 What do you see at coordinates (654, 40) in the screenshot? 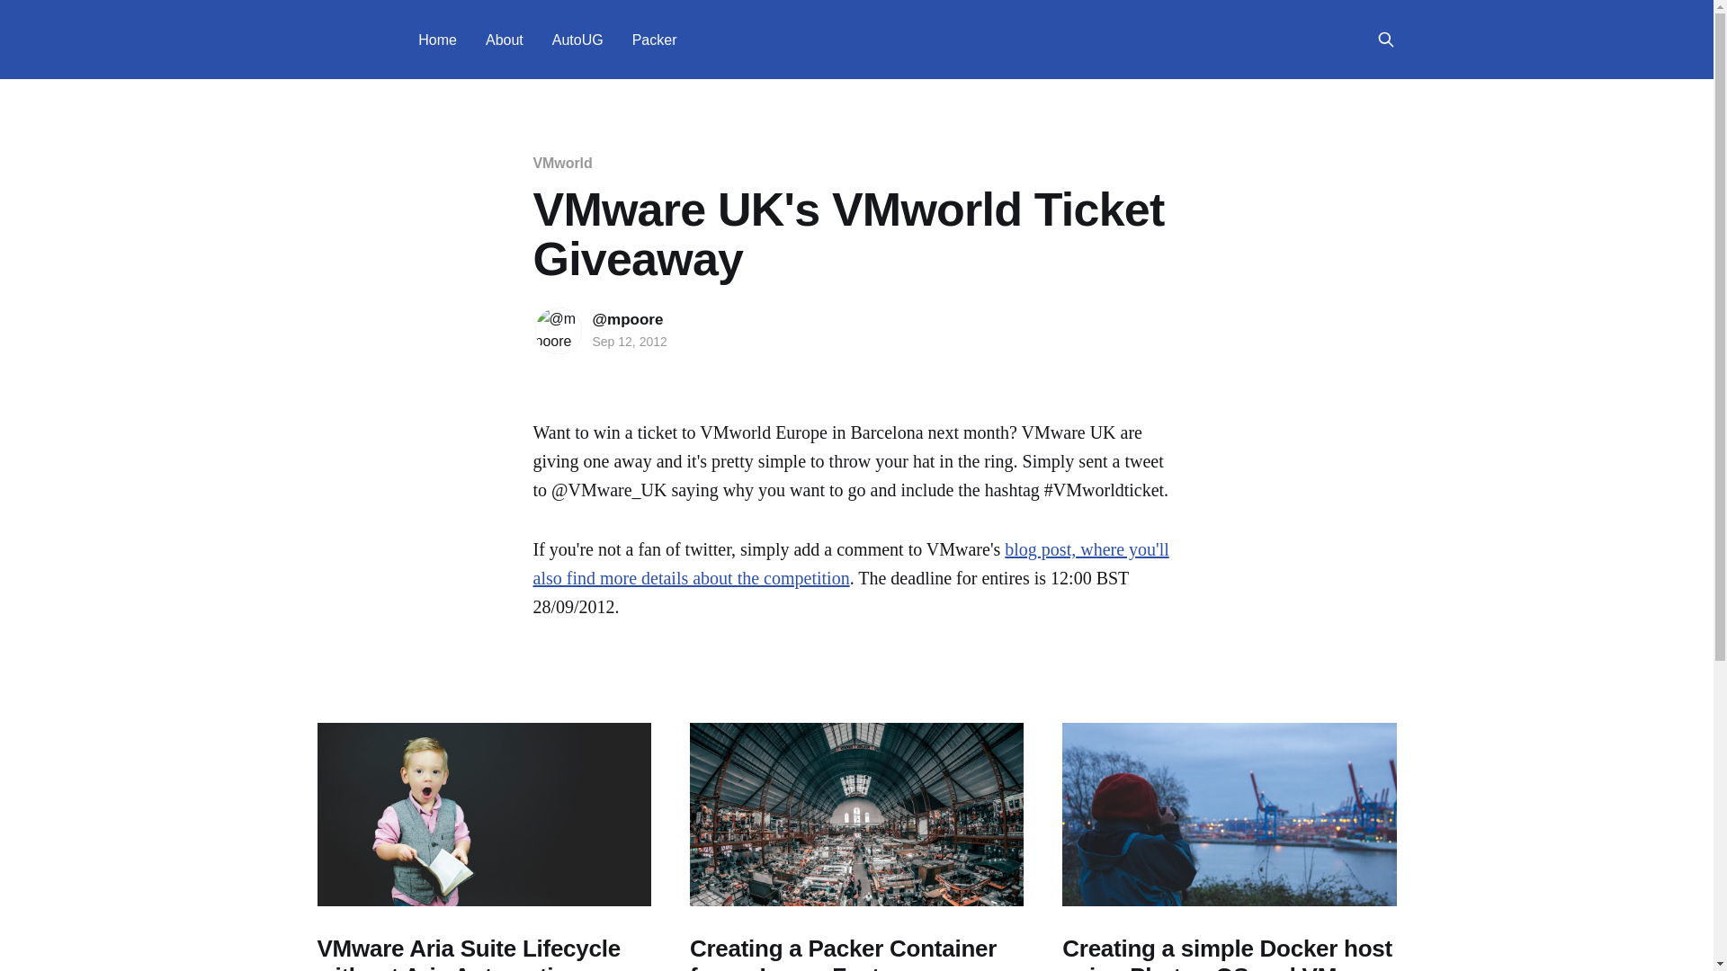
I see `Packer` at bounding box center [654, 40].